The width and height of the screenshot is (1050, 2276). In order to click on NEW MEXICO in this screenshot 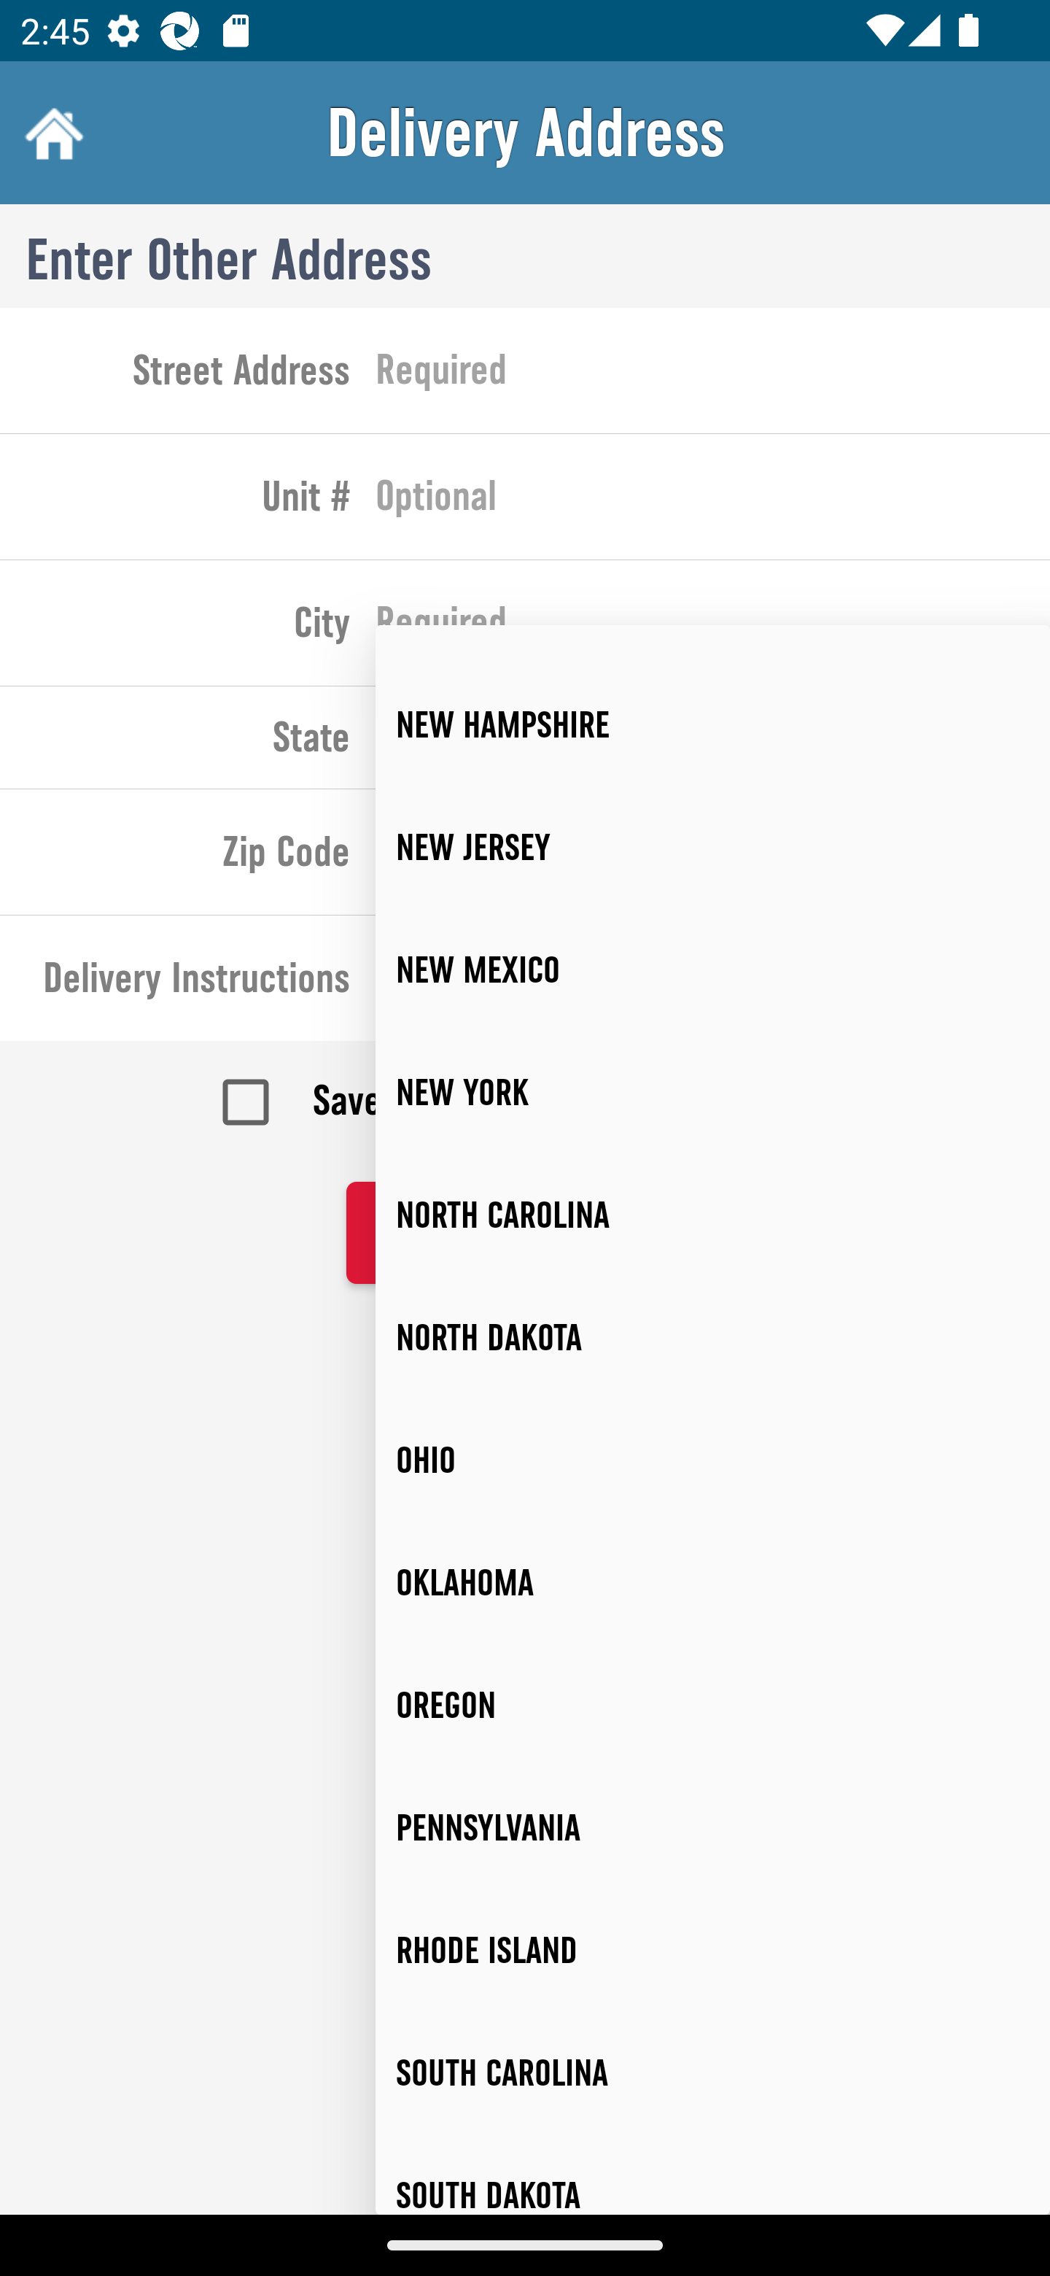, I will do `click(713, 969)`.